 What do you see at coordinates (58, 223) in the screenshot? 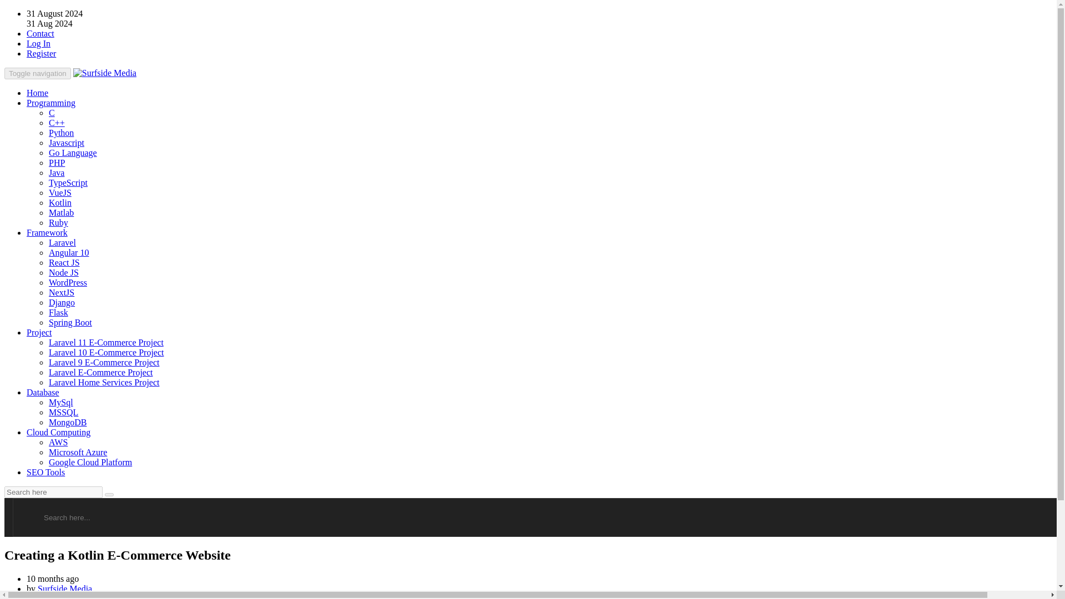
I see `Ruby` at bounding box center [58, 223].